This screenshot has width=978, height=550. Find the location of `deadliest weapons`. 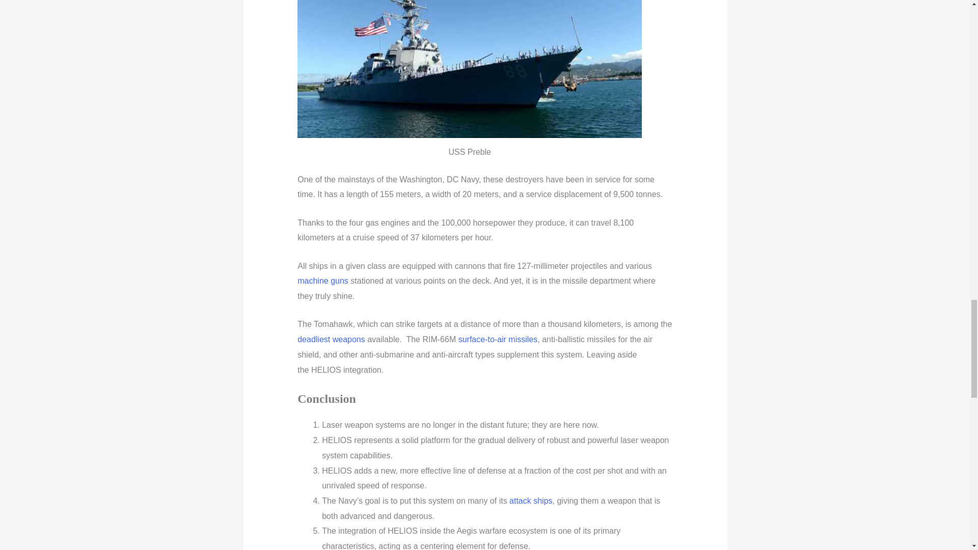

deadliest weapons is located at coordinates (331, 339).